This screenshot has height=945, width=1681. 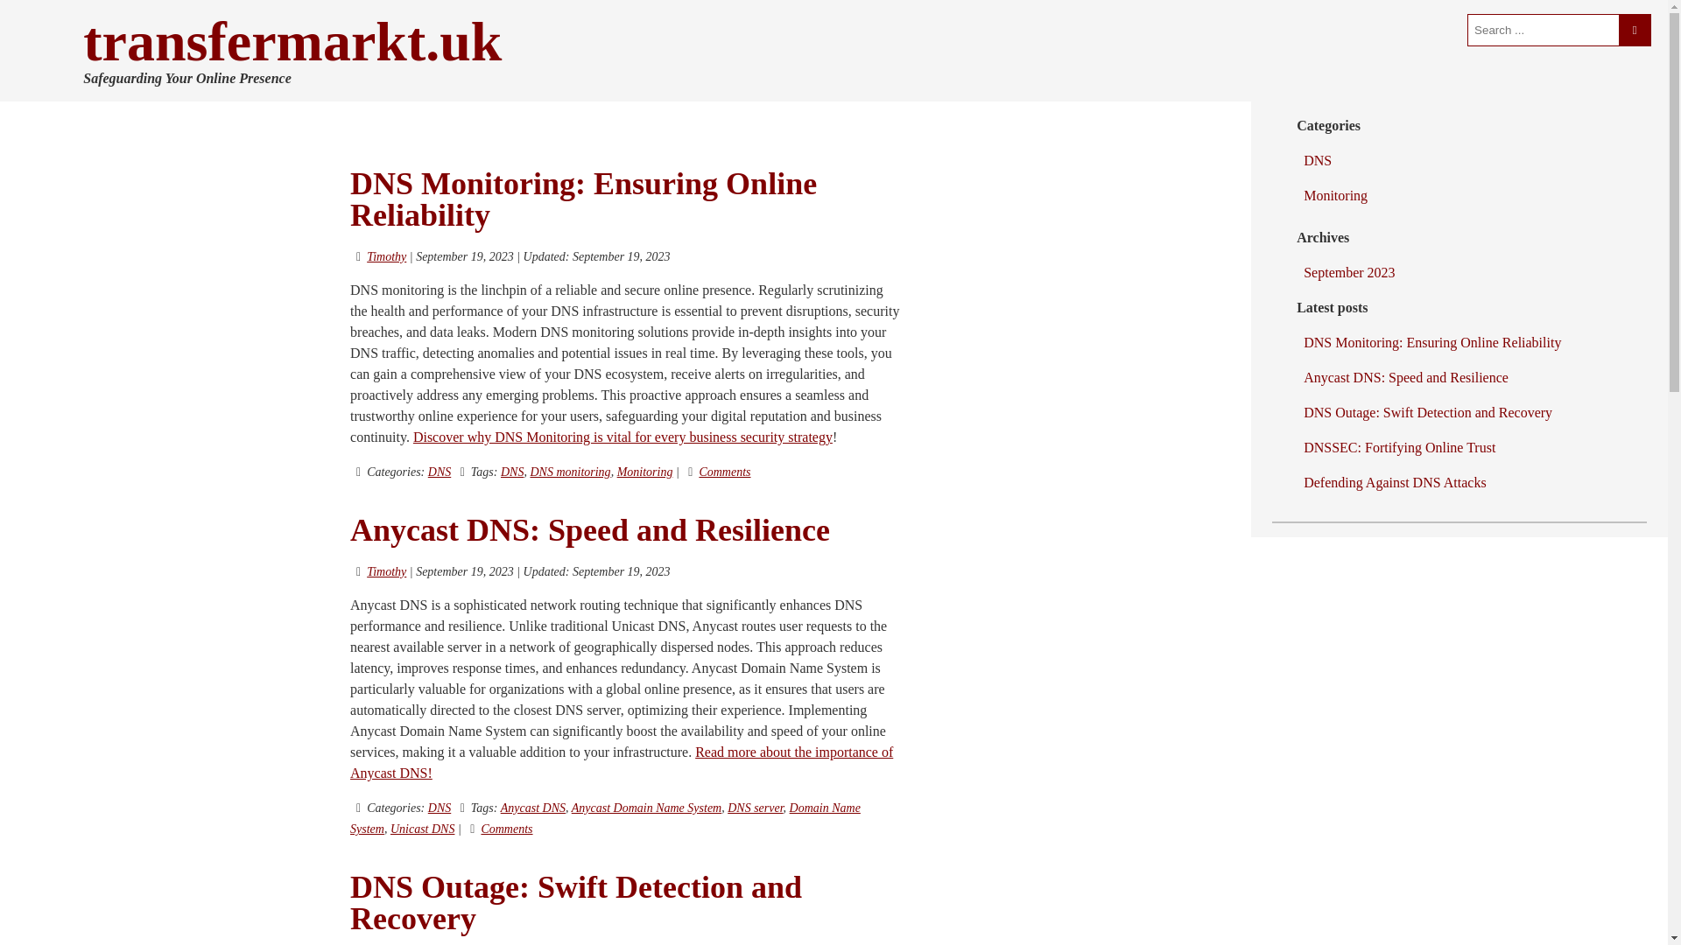 What do you see at coordinates (511, 472) in the screenshot?
I see `DNS` at bounding box center [511, 472].